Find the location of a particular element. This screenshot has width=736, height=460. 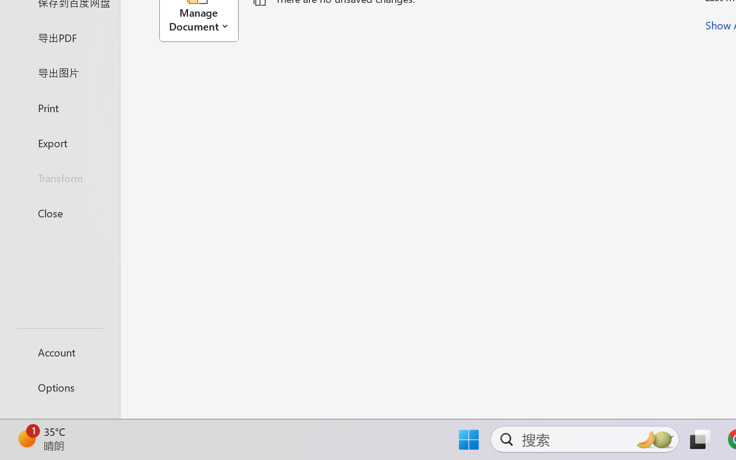

Transform is located at coordinates (60, 178).